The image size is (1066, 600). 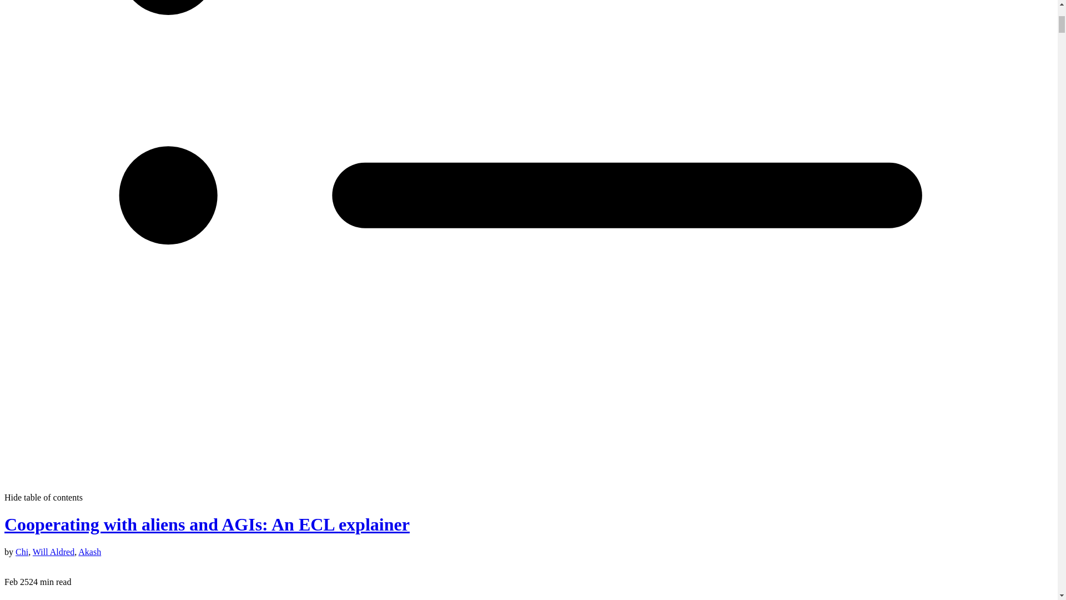 I want to click on Chi, so click(x=22, y=552).